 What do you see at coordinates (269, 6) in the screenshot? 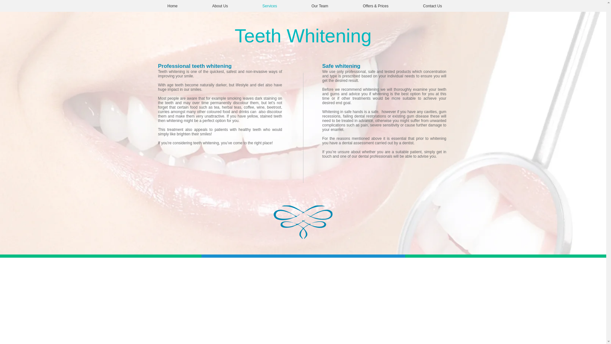
I see `Services` at bounding box center [269, 6].